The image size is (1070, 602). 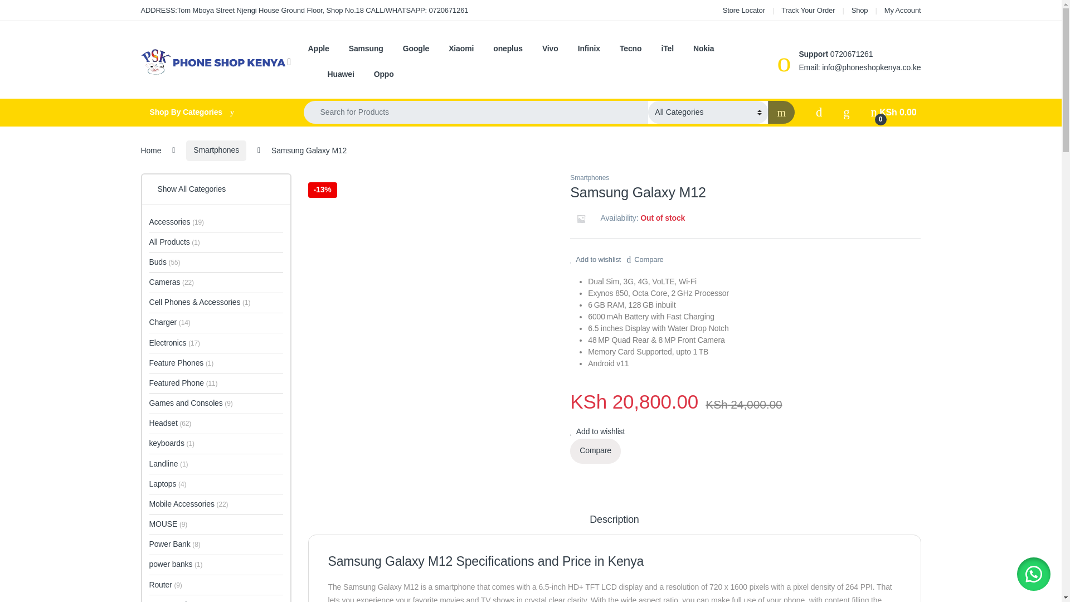 I want to click on Samsung, so click(x=366, y=49).